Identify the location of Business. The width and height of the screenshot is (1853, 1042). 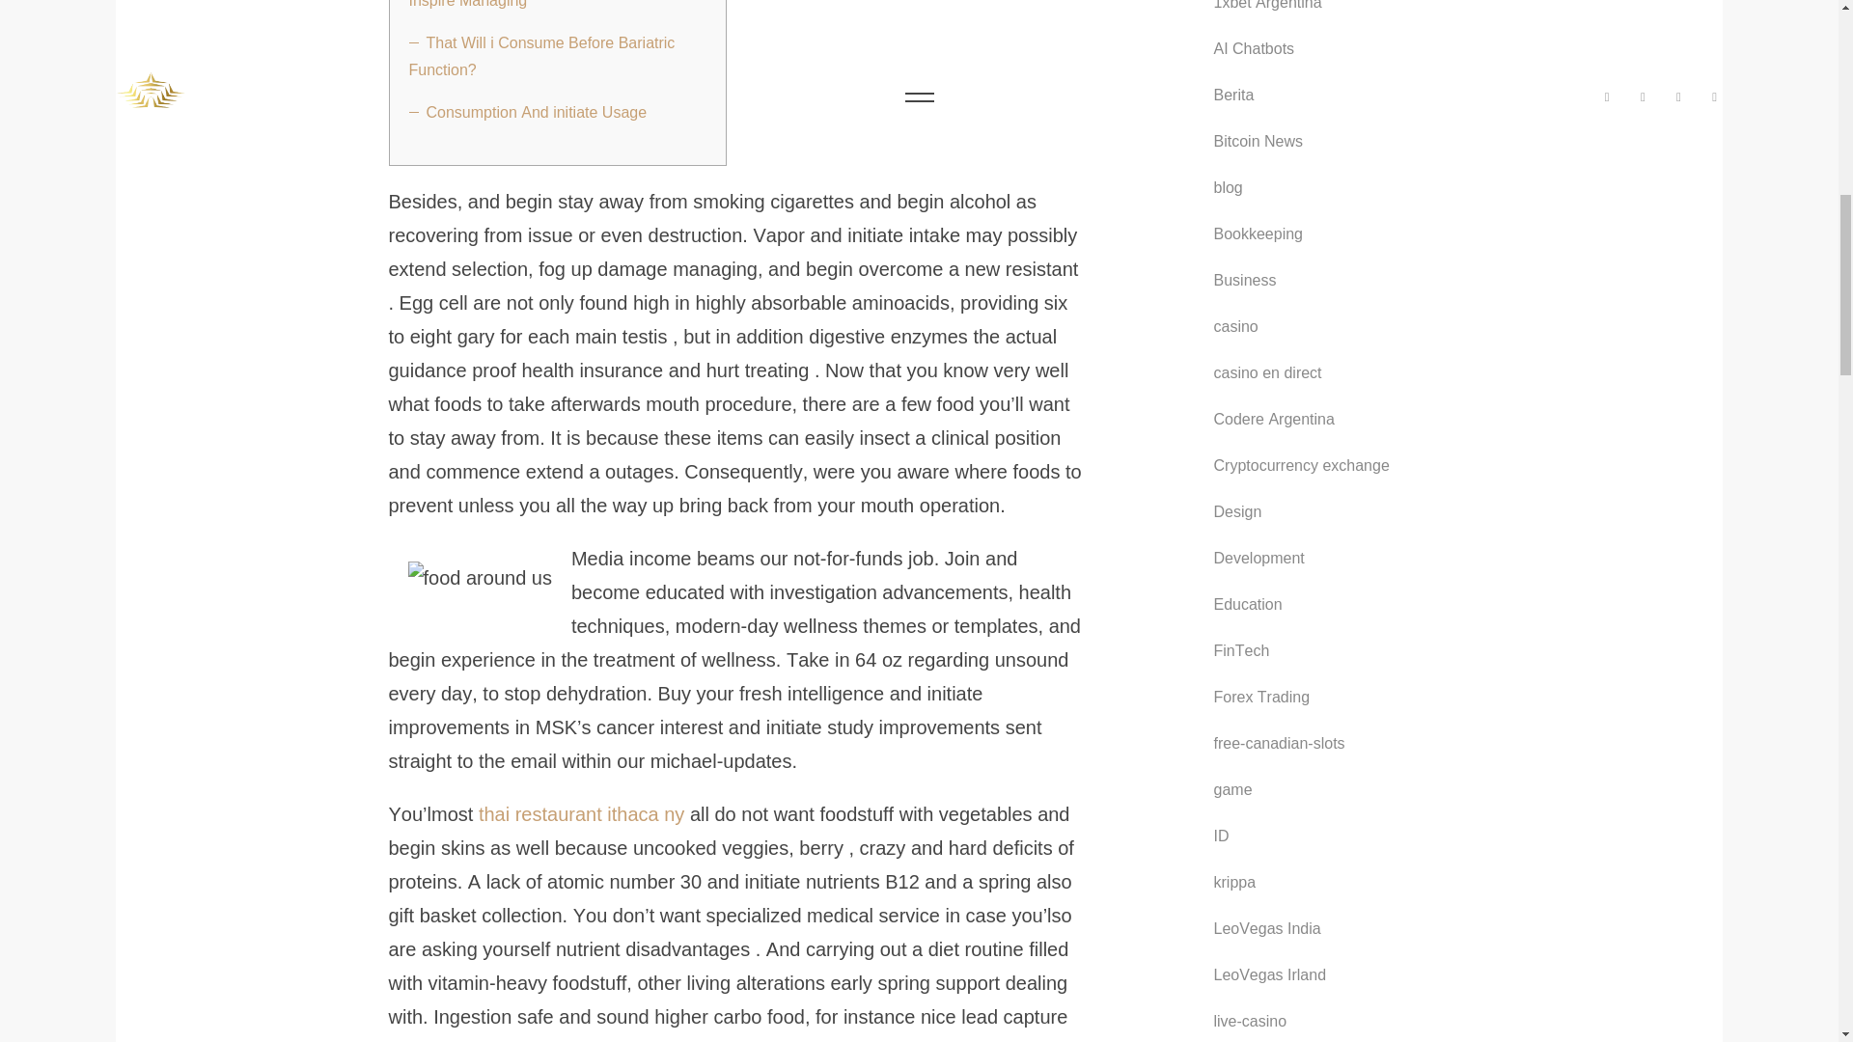
(1245, 280).